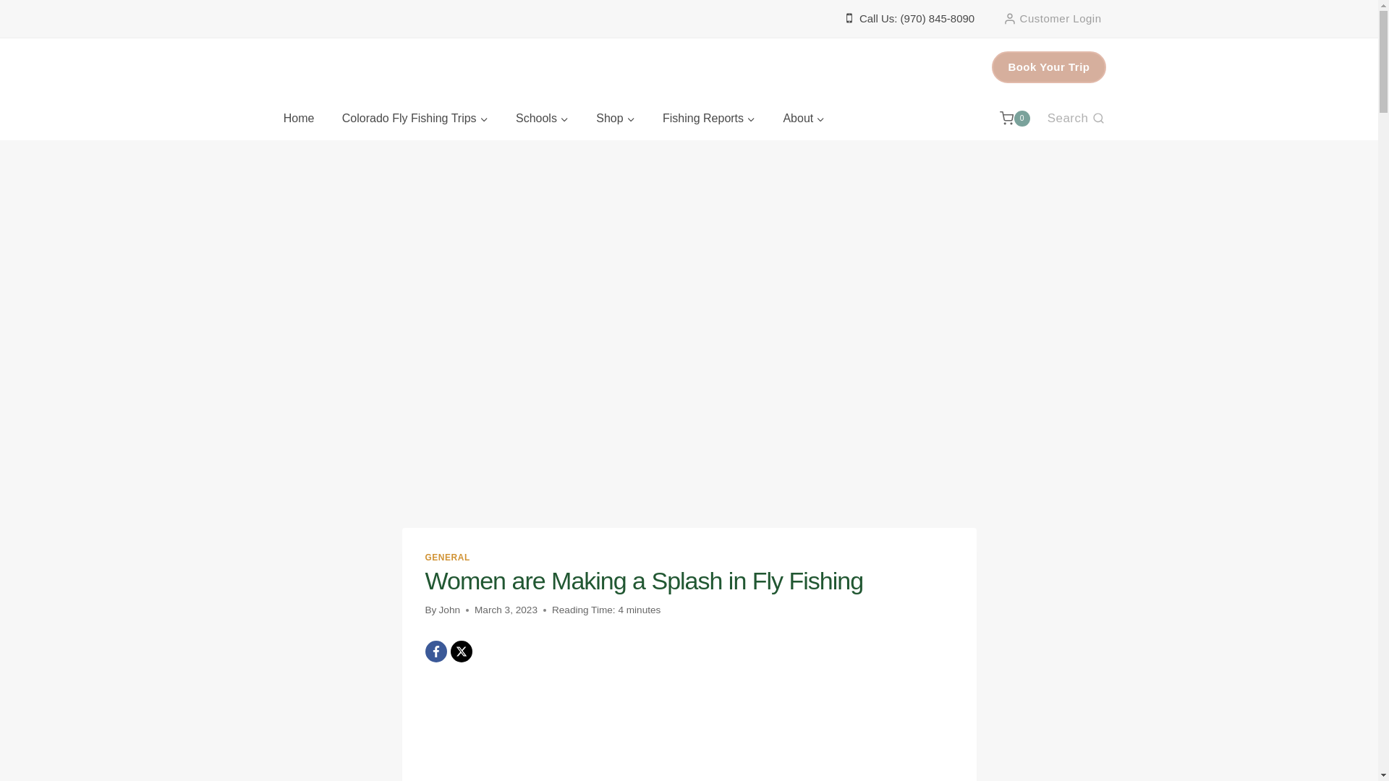 The width and height of the screenshot is (1389, 781). Describe the element at coordinates (415, 118) in the screenshot. I see `Colorado Fly Fishing Trips` at that location.